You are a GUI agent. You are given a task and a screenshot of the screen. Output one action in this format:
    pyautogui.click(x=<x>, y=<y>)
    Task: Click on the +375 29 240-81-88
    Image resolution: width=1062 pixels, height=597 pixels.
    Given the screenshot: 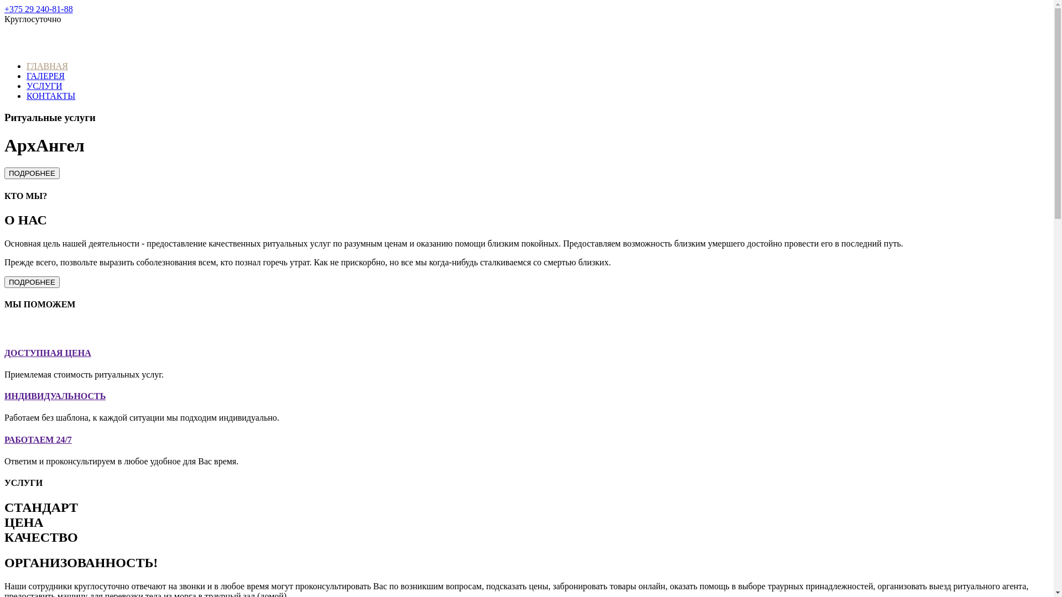 What is the action you would take?
    pyautogui.click(x=39, y=9)
    